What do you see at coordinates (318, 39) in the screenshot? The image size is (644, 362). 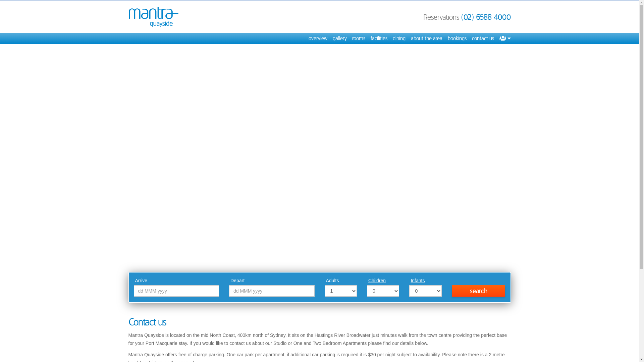 I see `overview` at bounding box center [318, 39].